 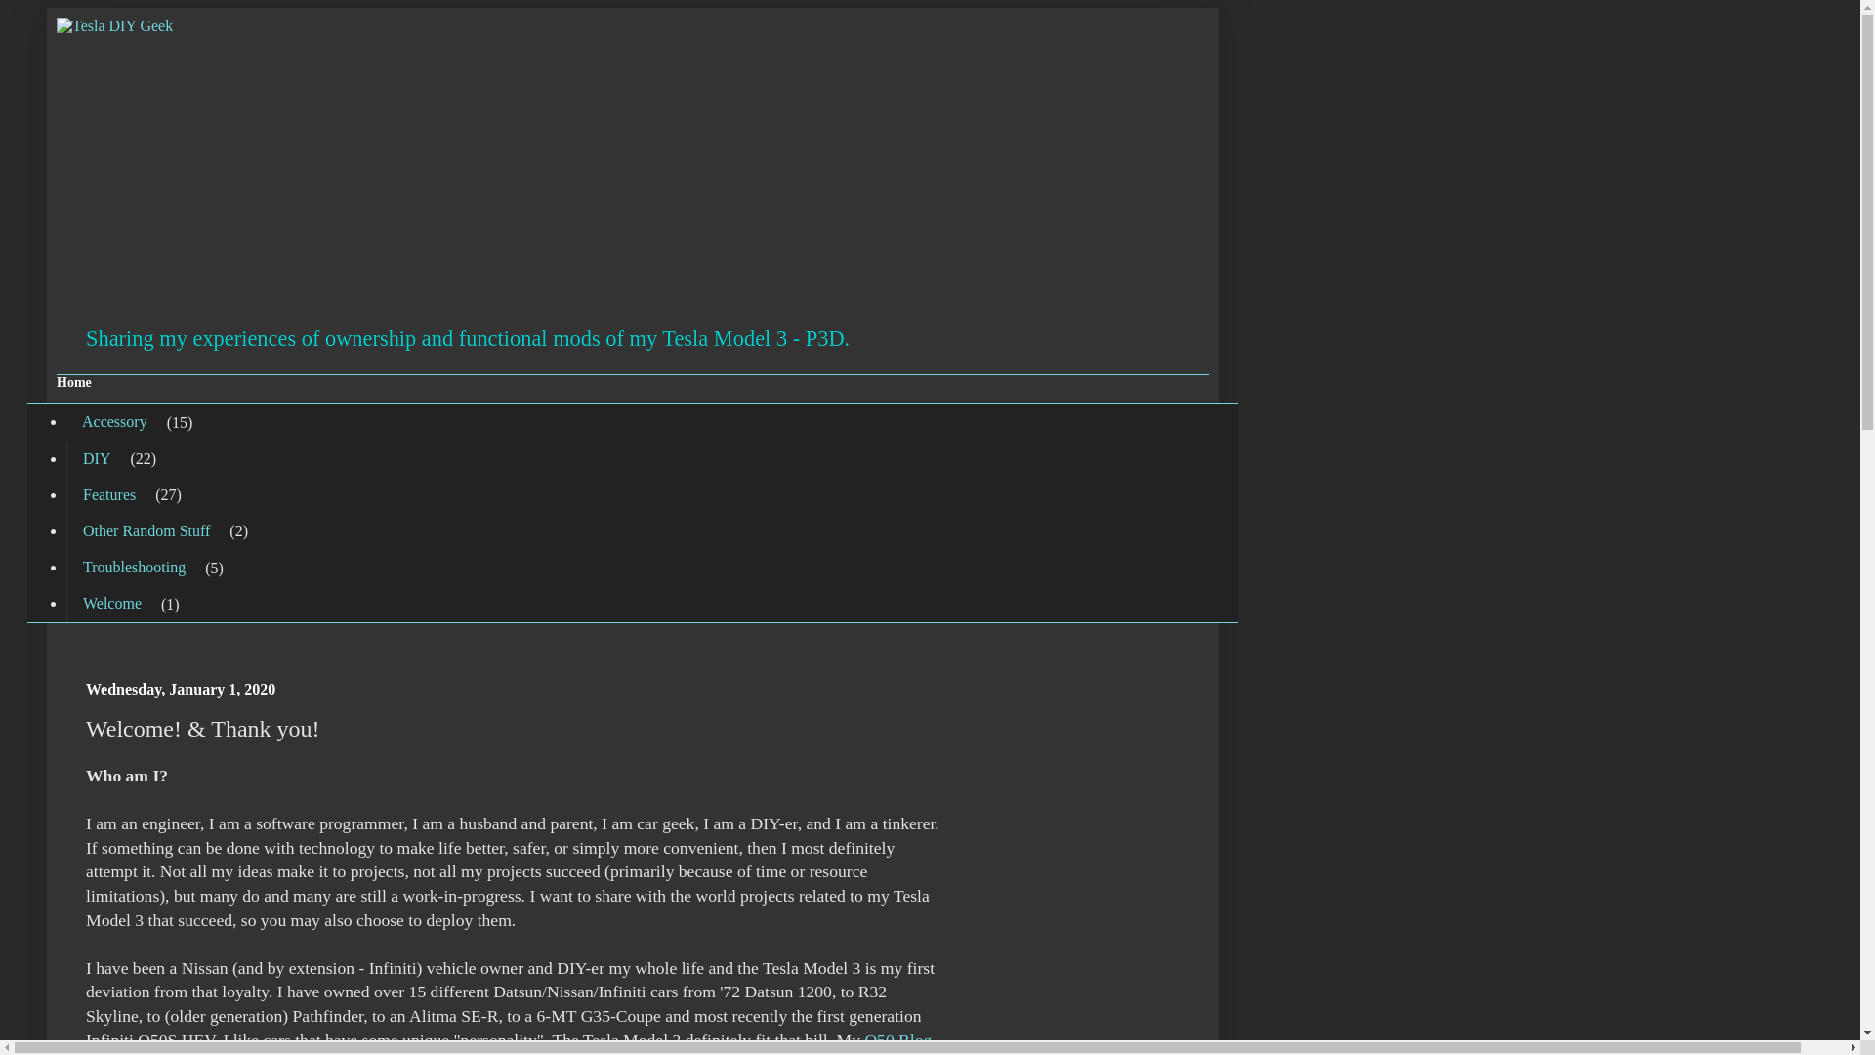 I want to click on Accessory, so click(x=114, y=422).